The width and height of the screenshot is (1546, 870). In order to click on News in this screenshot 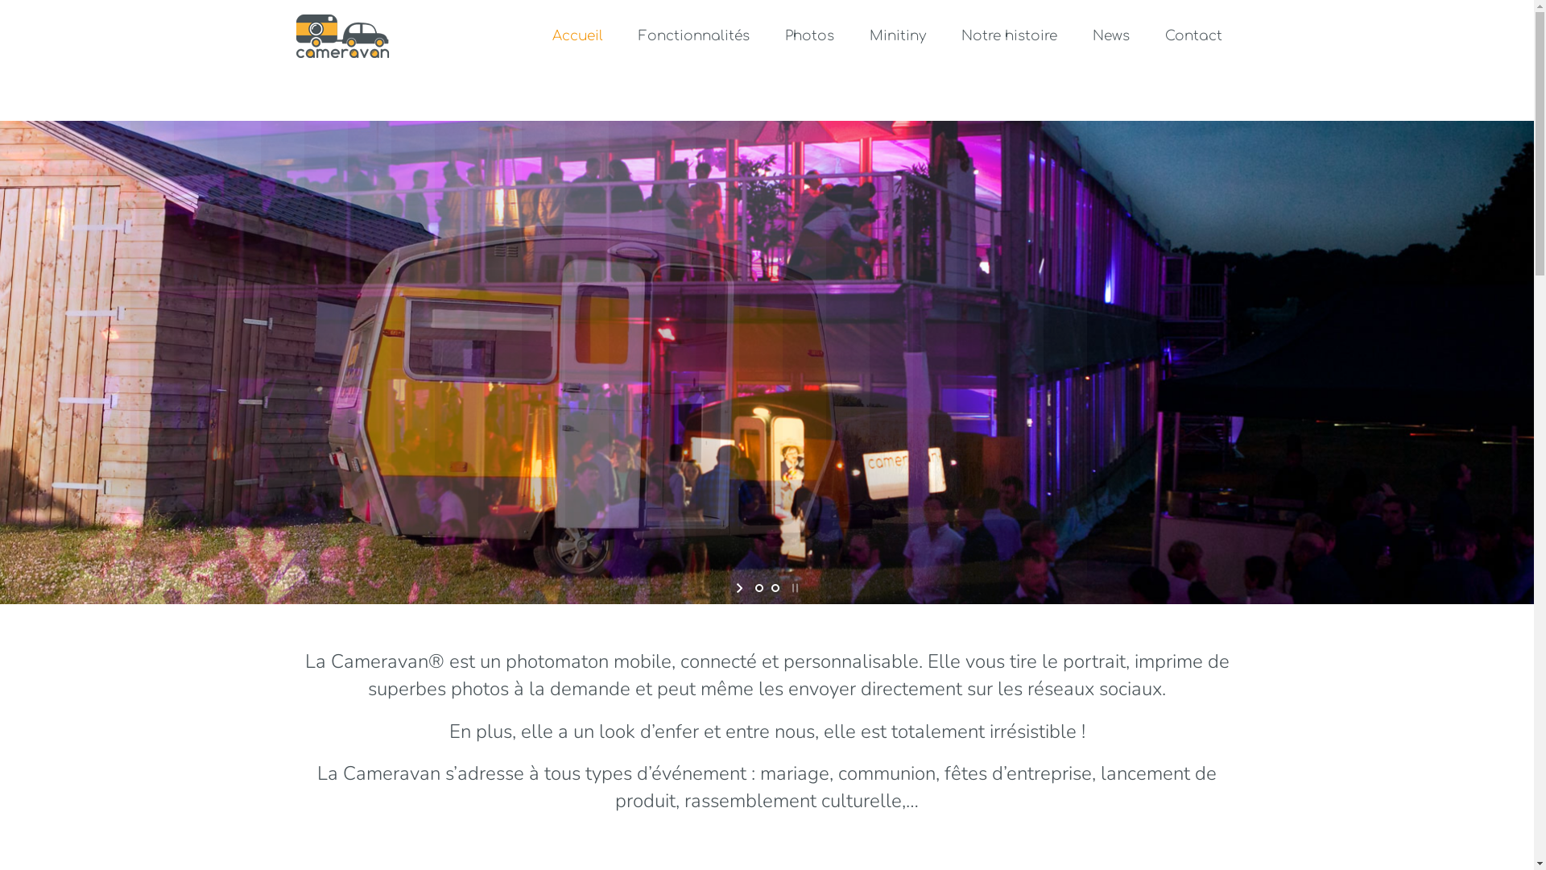, I will do `click(1110, 36)`.